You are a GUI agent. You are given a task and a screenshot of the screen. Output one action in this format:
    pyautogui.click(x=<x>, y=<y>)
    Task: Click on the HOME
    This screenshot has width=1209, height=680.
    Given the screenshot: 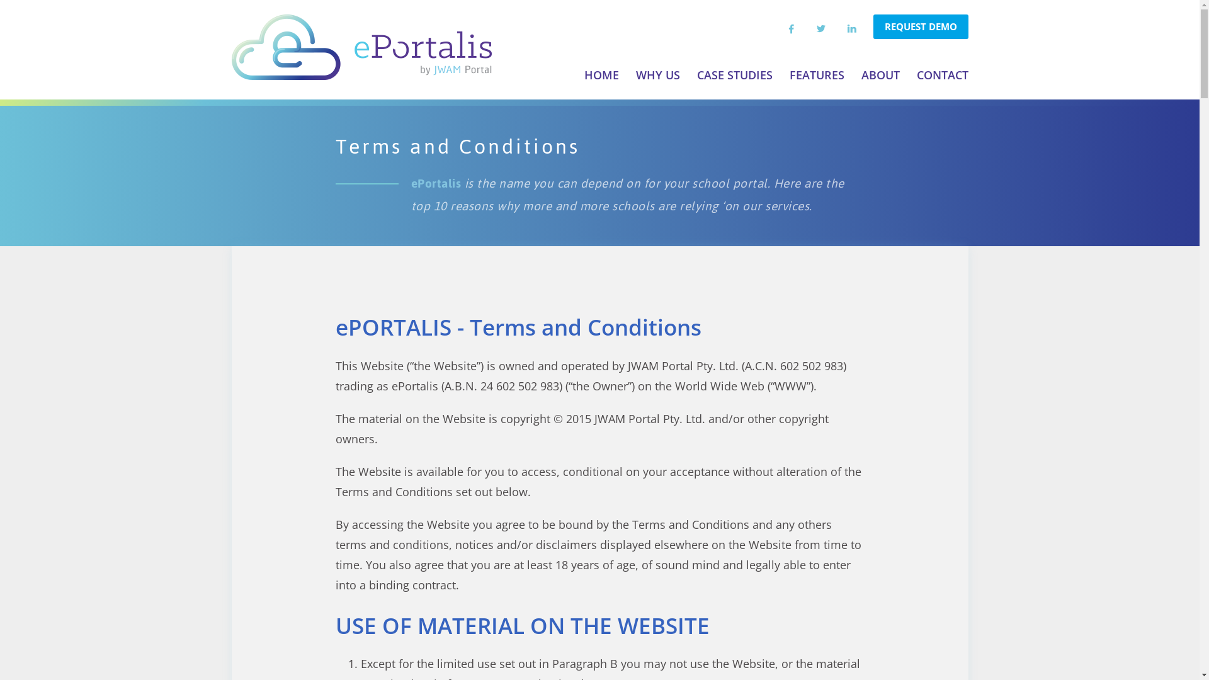 What is the action you would take?
    pyautogui.click(x=602, y=75)
    